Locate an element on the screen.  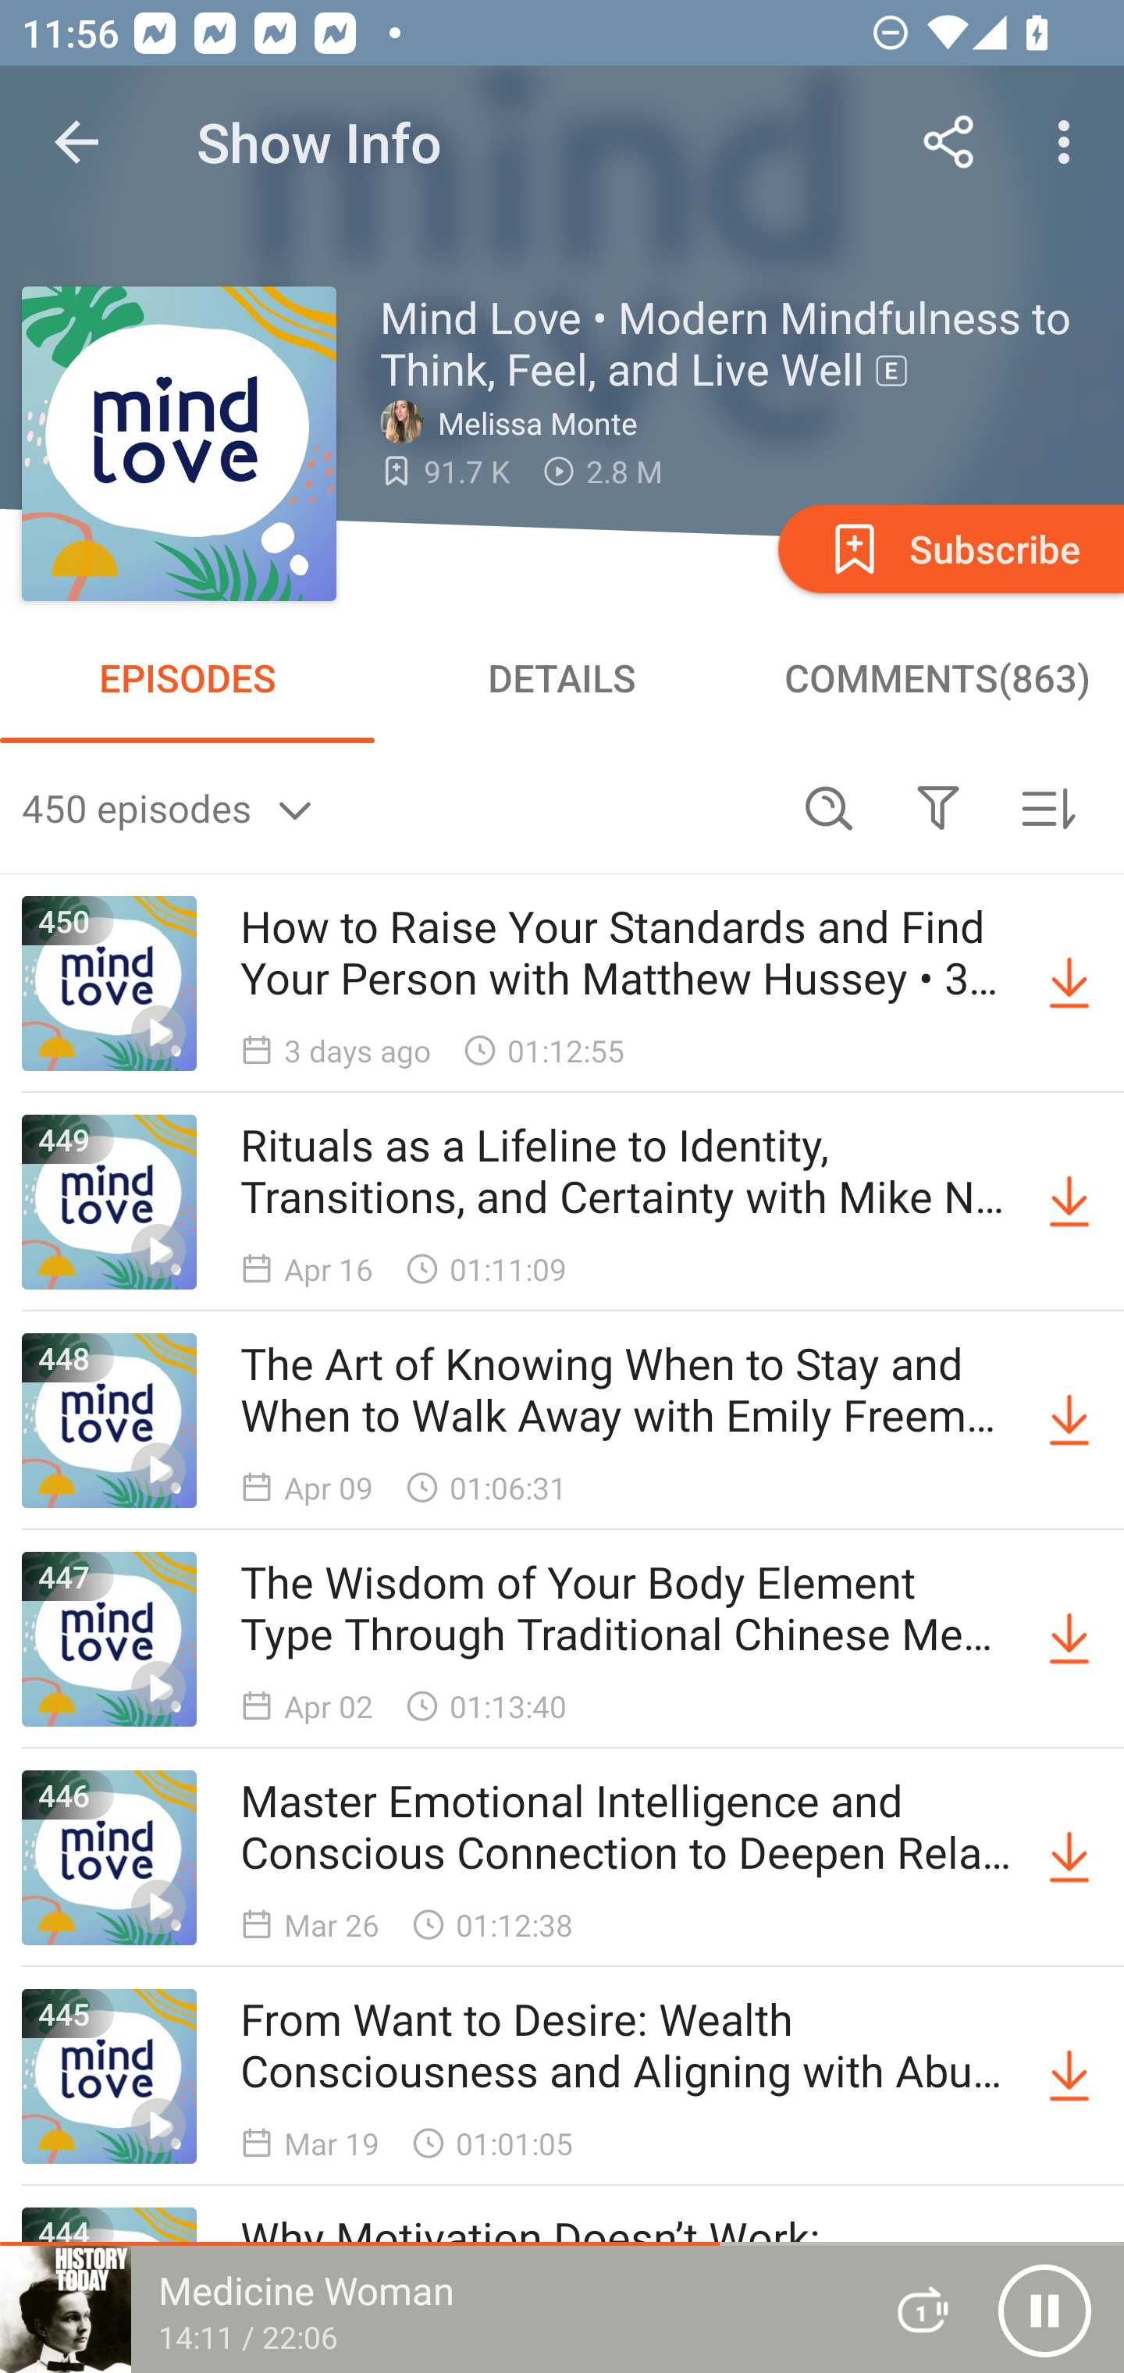
 is located at coordinates (937, 807).